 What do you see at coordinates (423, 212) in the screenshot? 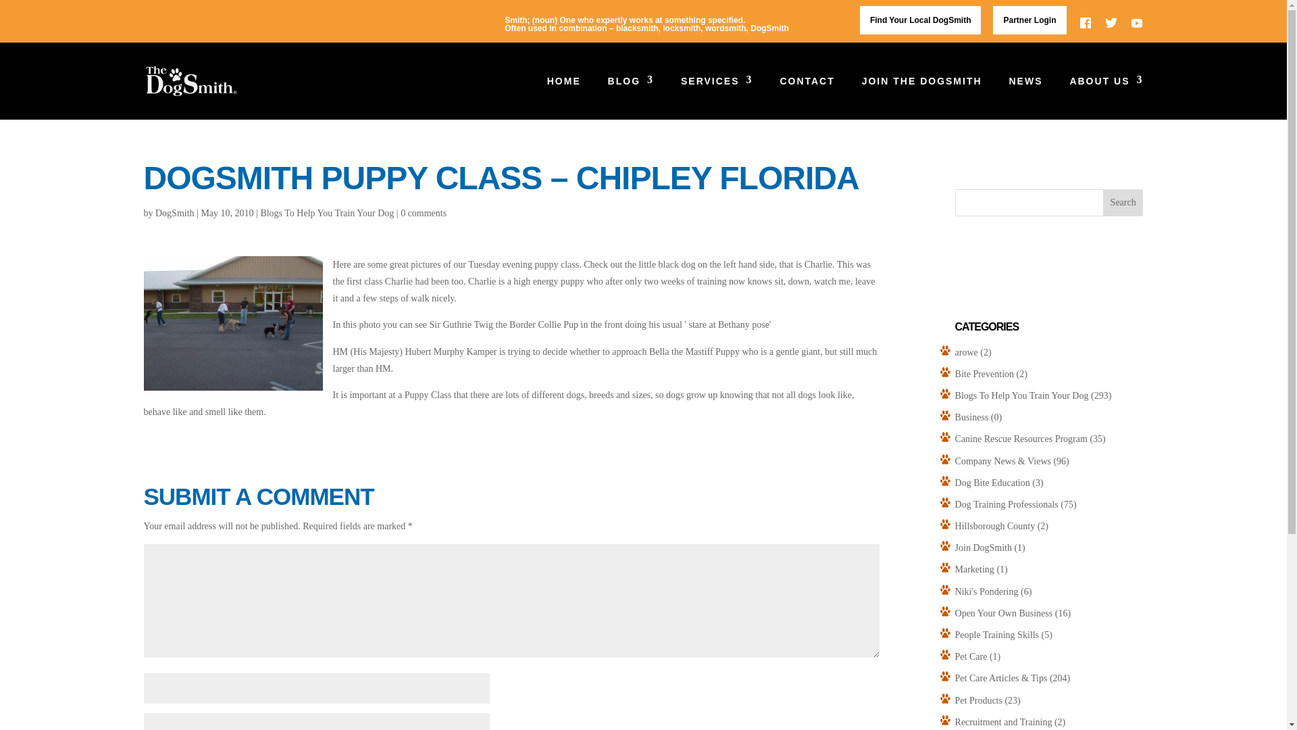
I see `0 comments` at bounding box center [423, 212].